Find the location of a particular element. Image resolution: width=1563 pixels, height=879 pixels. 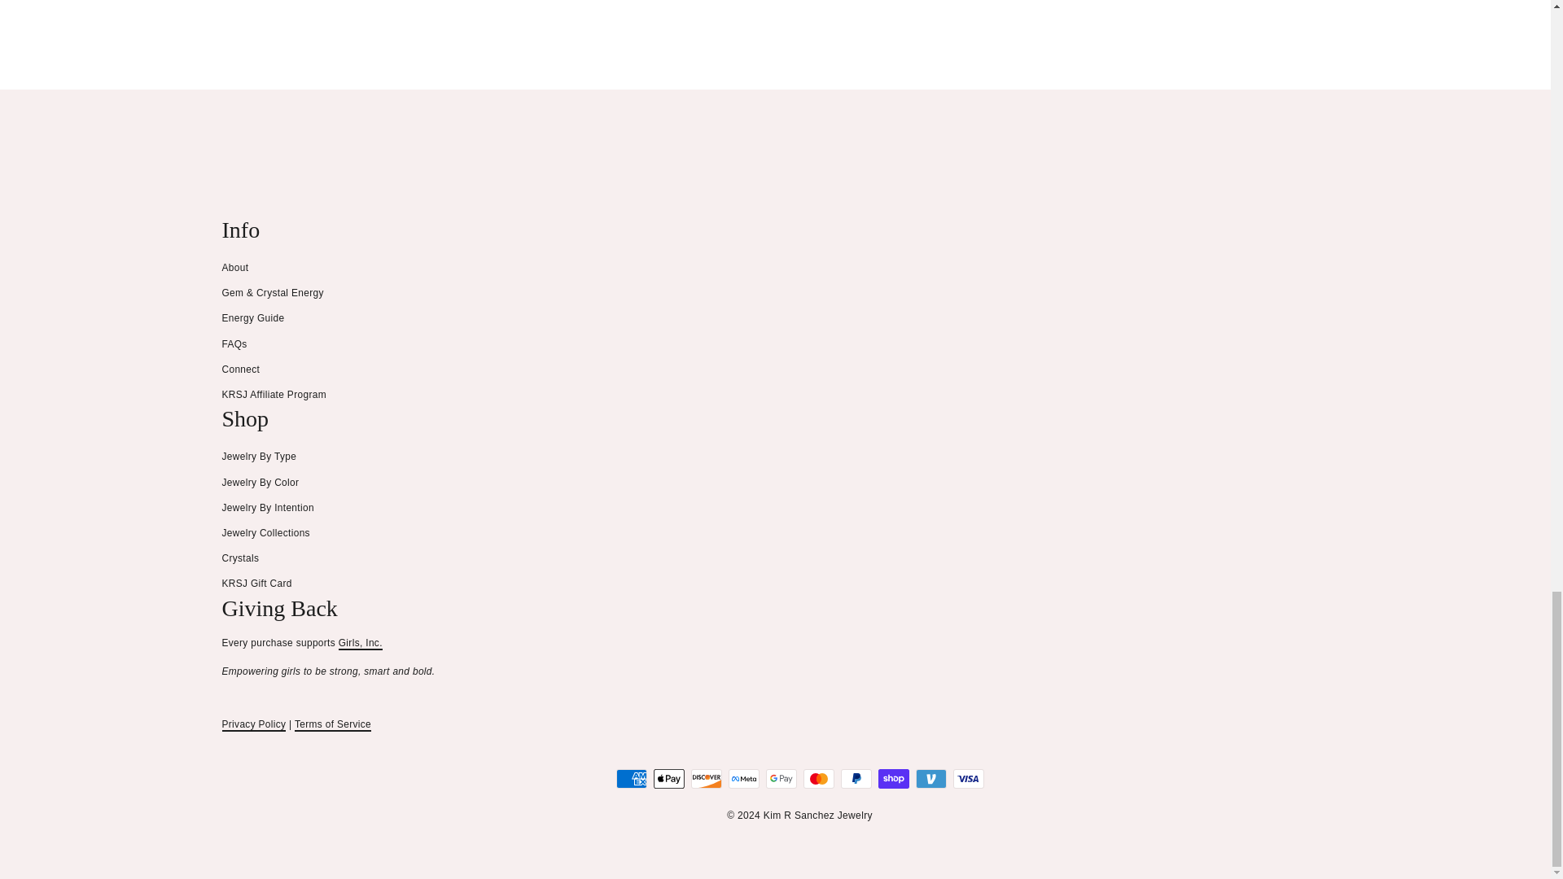

Google Pay is located at coordinates (780, 778).